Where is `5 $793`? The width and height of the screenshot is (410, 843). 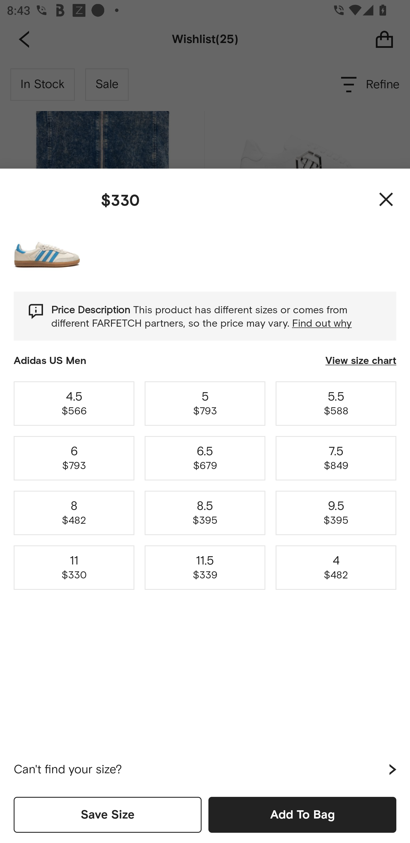 5 $793 is located at coordinates (205, 403).